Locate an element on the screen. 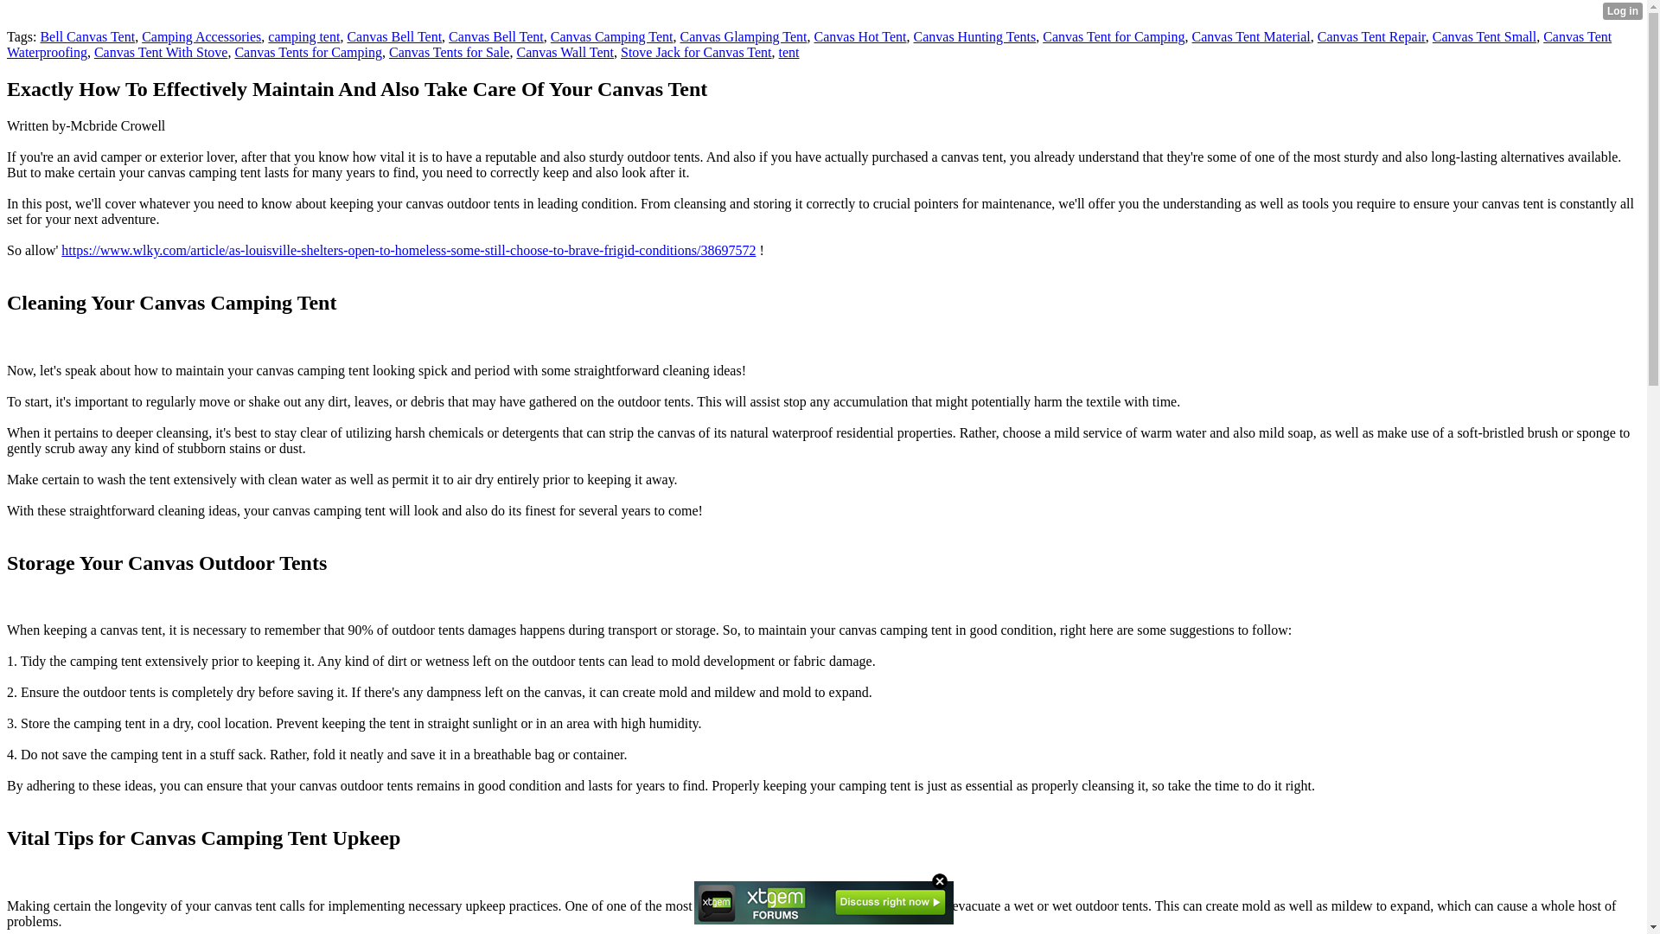 This screenshot has width=1660, height=934. Canvas Tent Small is located at coordinates (1484, 36).